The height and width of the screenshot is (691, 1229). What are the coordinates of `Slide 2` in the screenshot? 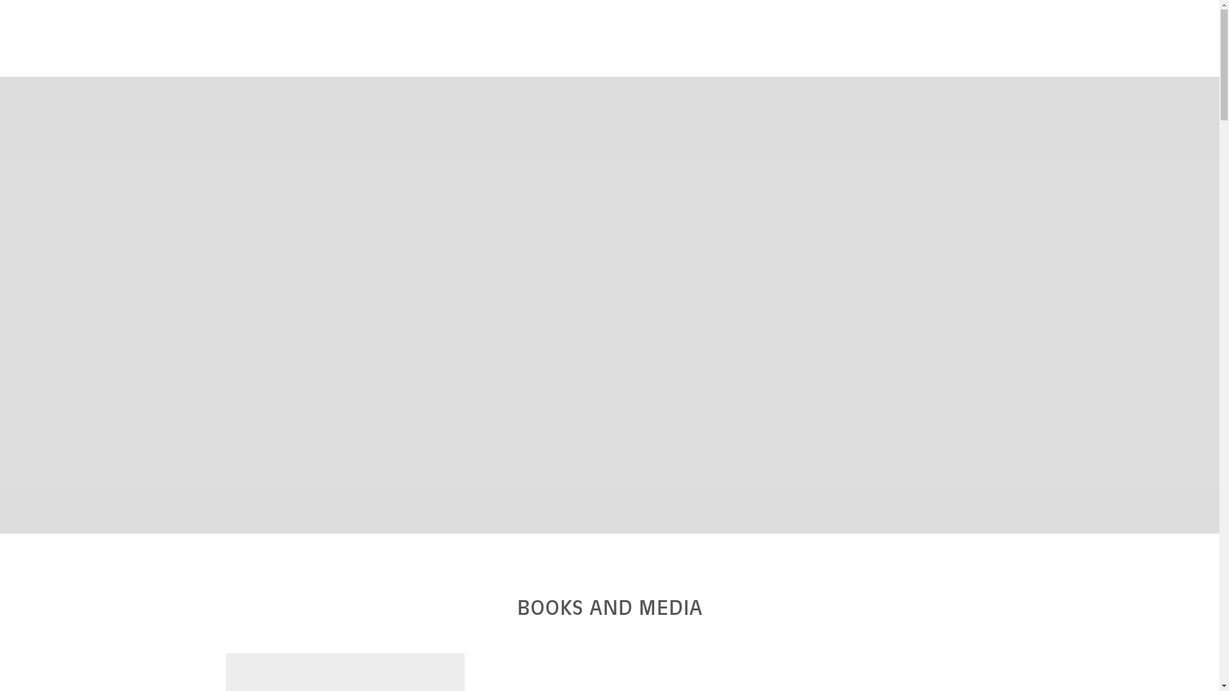 It's located at (597, 520).